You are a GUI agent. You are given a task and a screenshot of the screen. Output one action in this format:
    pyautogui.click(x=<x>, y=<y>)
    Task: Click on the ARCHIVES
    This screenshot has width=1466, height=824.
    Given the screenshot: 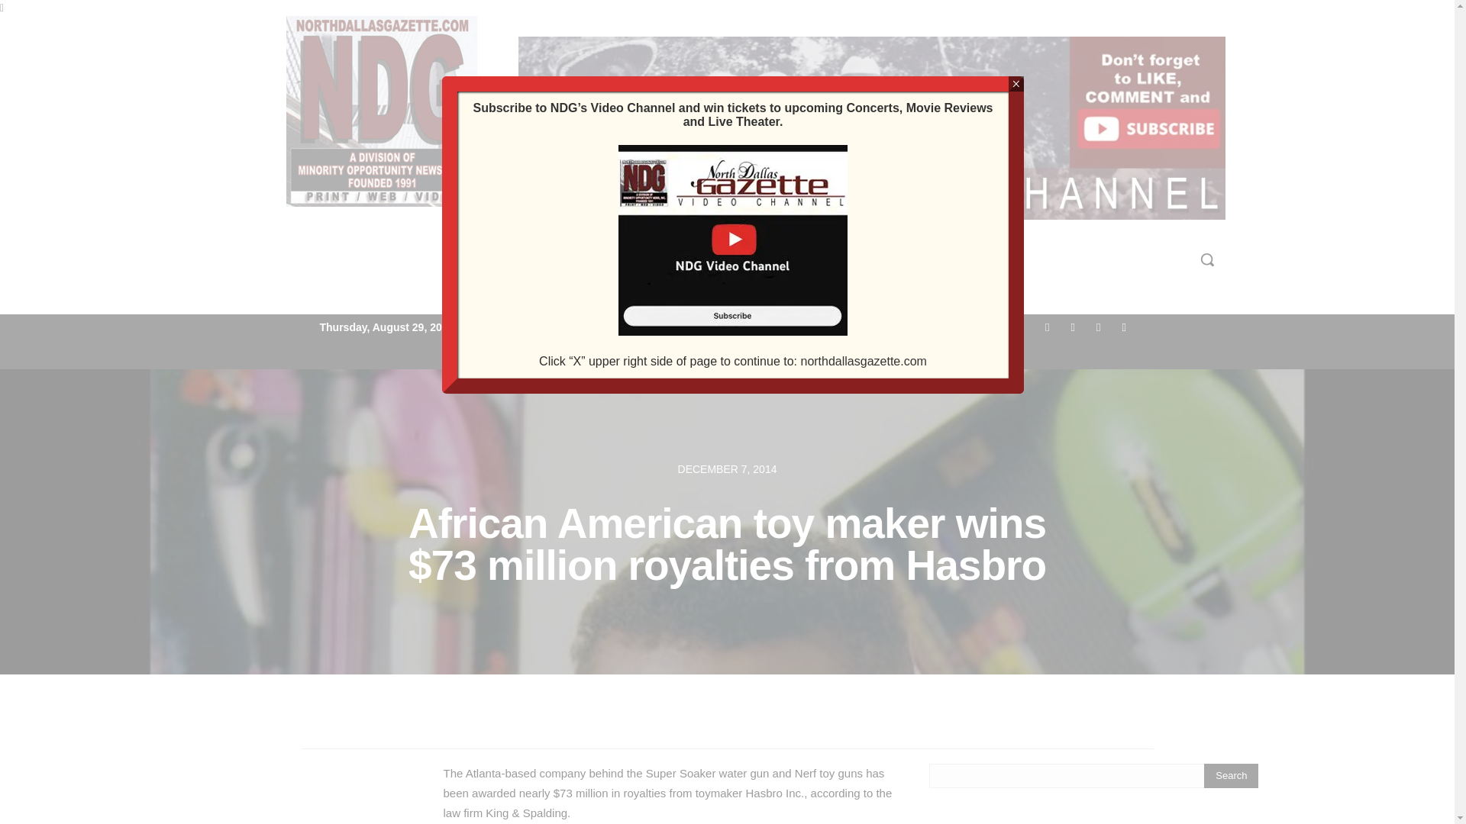 What is the action you would take?
    pyautogui.click(x=888, y=259)
    